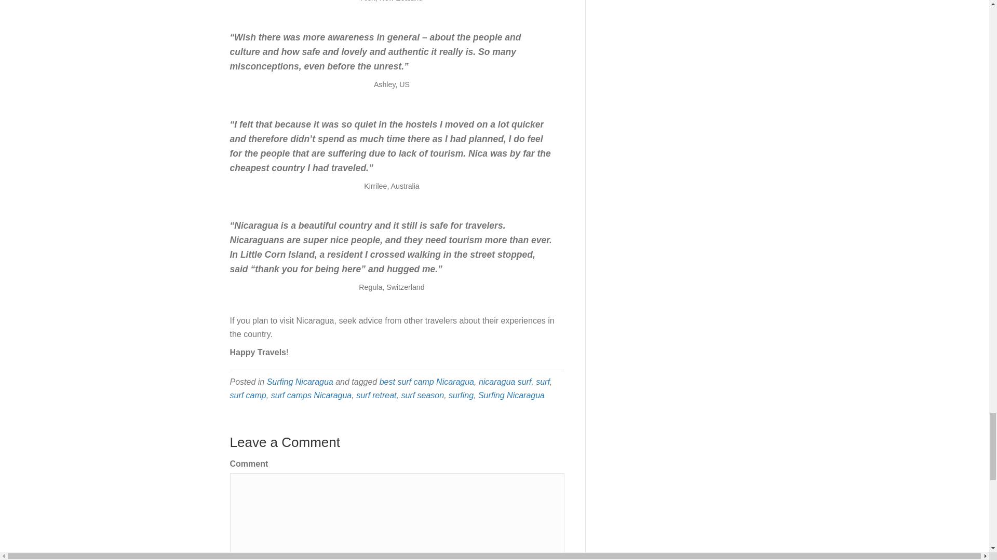  Describe the element at coordinates (543, 382) in the screenshot. I see `surf` at that location.